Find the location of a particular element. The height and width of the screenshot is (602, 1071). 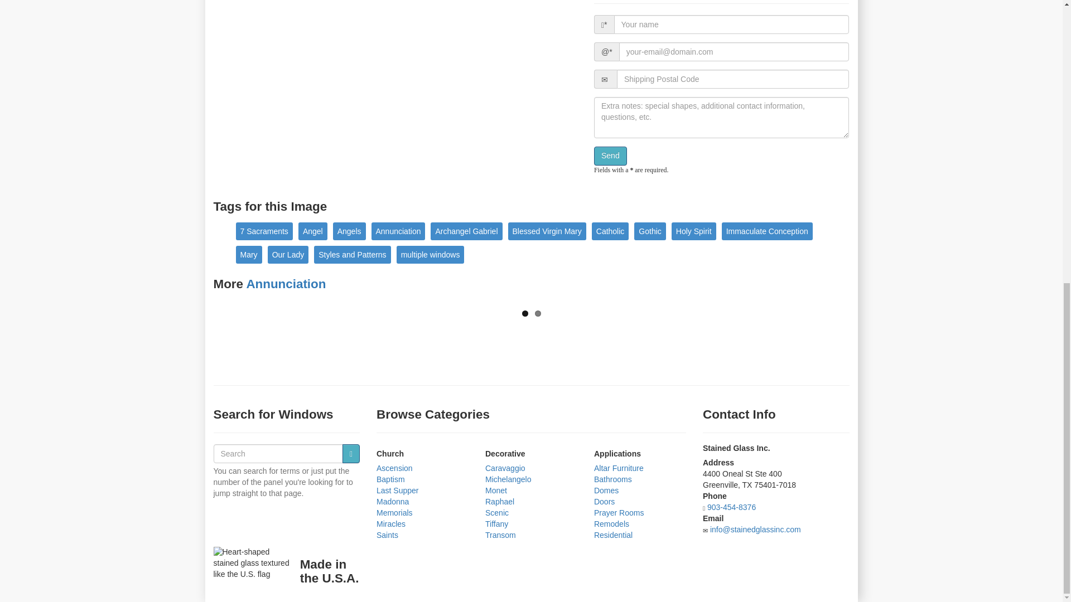

Blessed Virgin Mary is located at coordinates (547, 231).